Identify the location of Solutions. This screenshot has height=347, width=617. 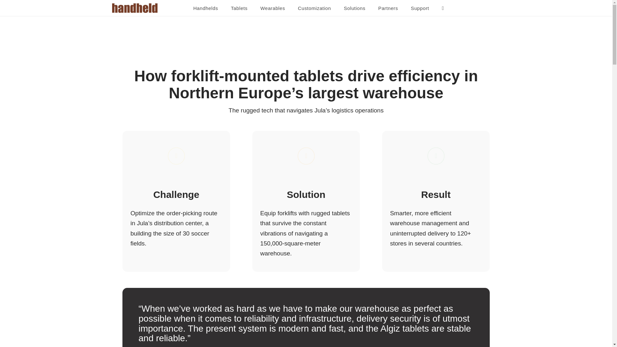
(355, 8).